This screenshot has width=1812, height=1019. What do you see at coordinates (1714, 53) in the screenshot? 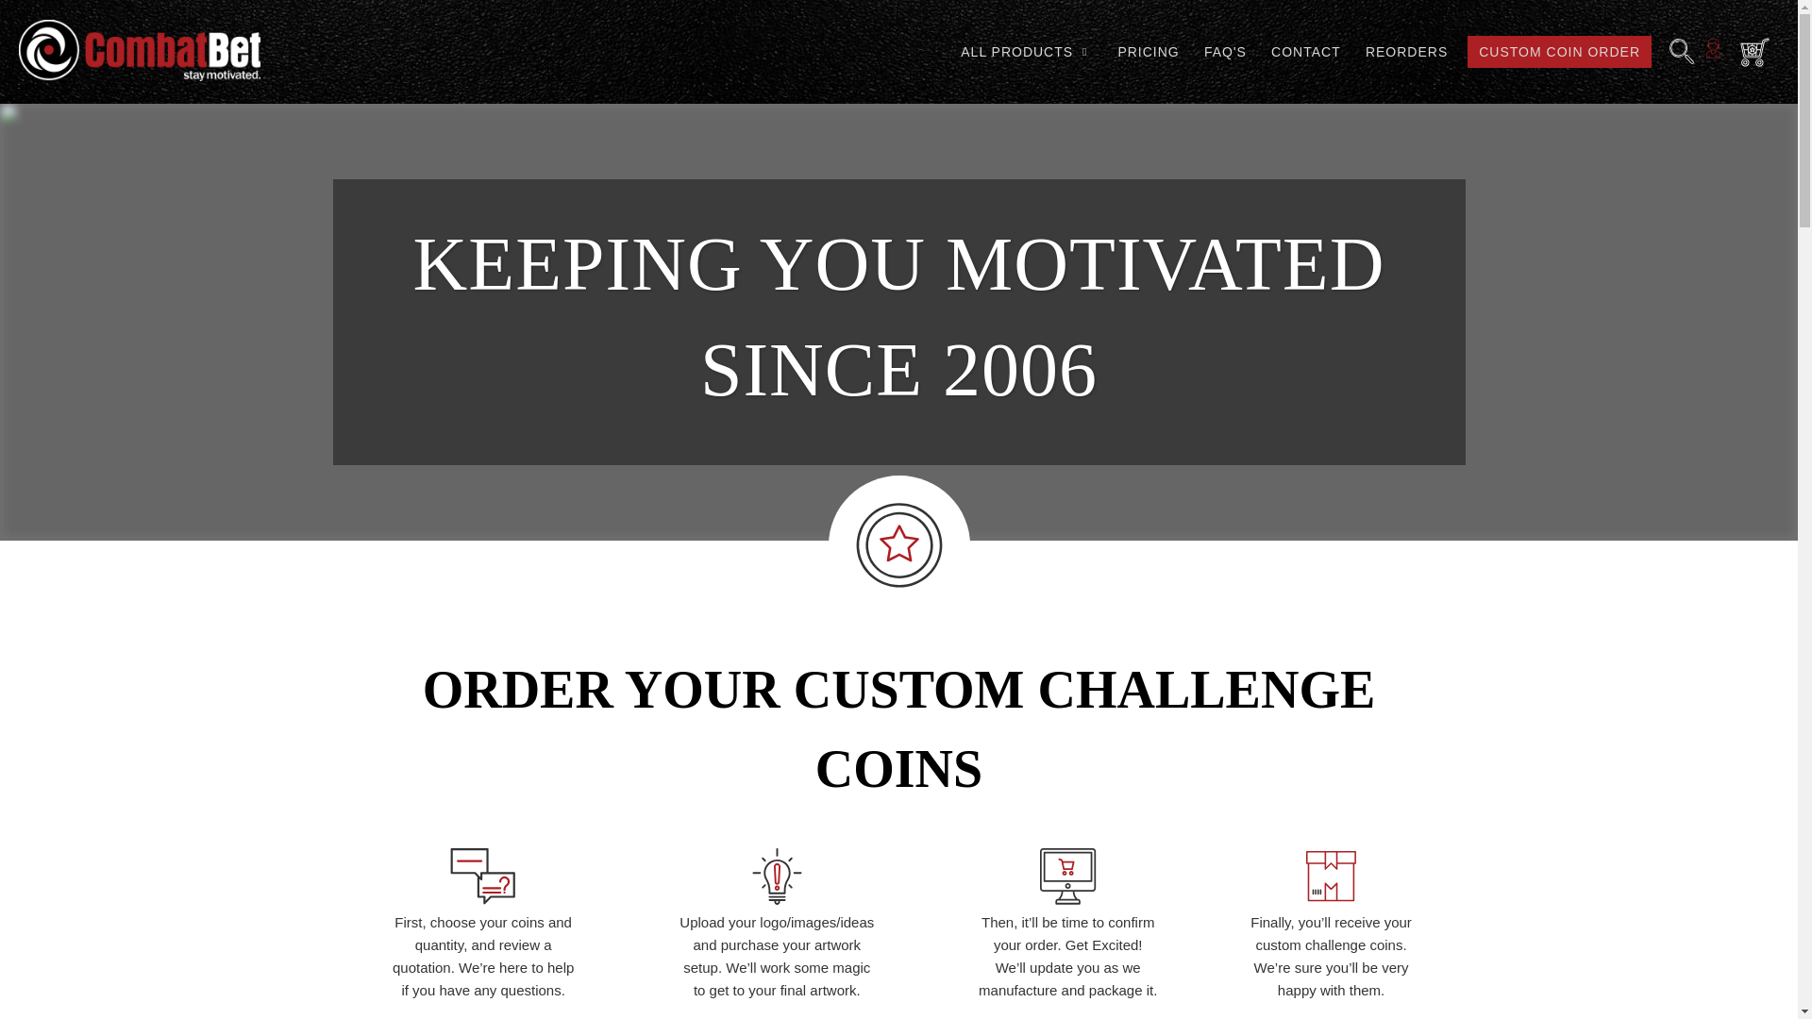
I see `My Account ` at bounding box center [1714, 53].